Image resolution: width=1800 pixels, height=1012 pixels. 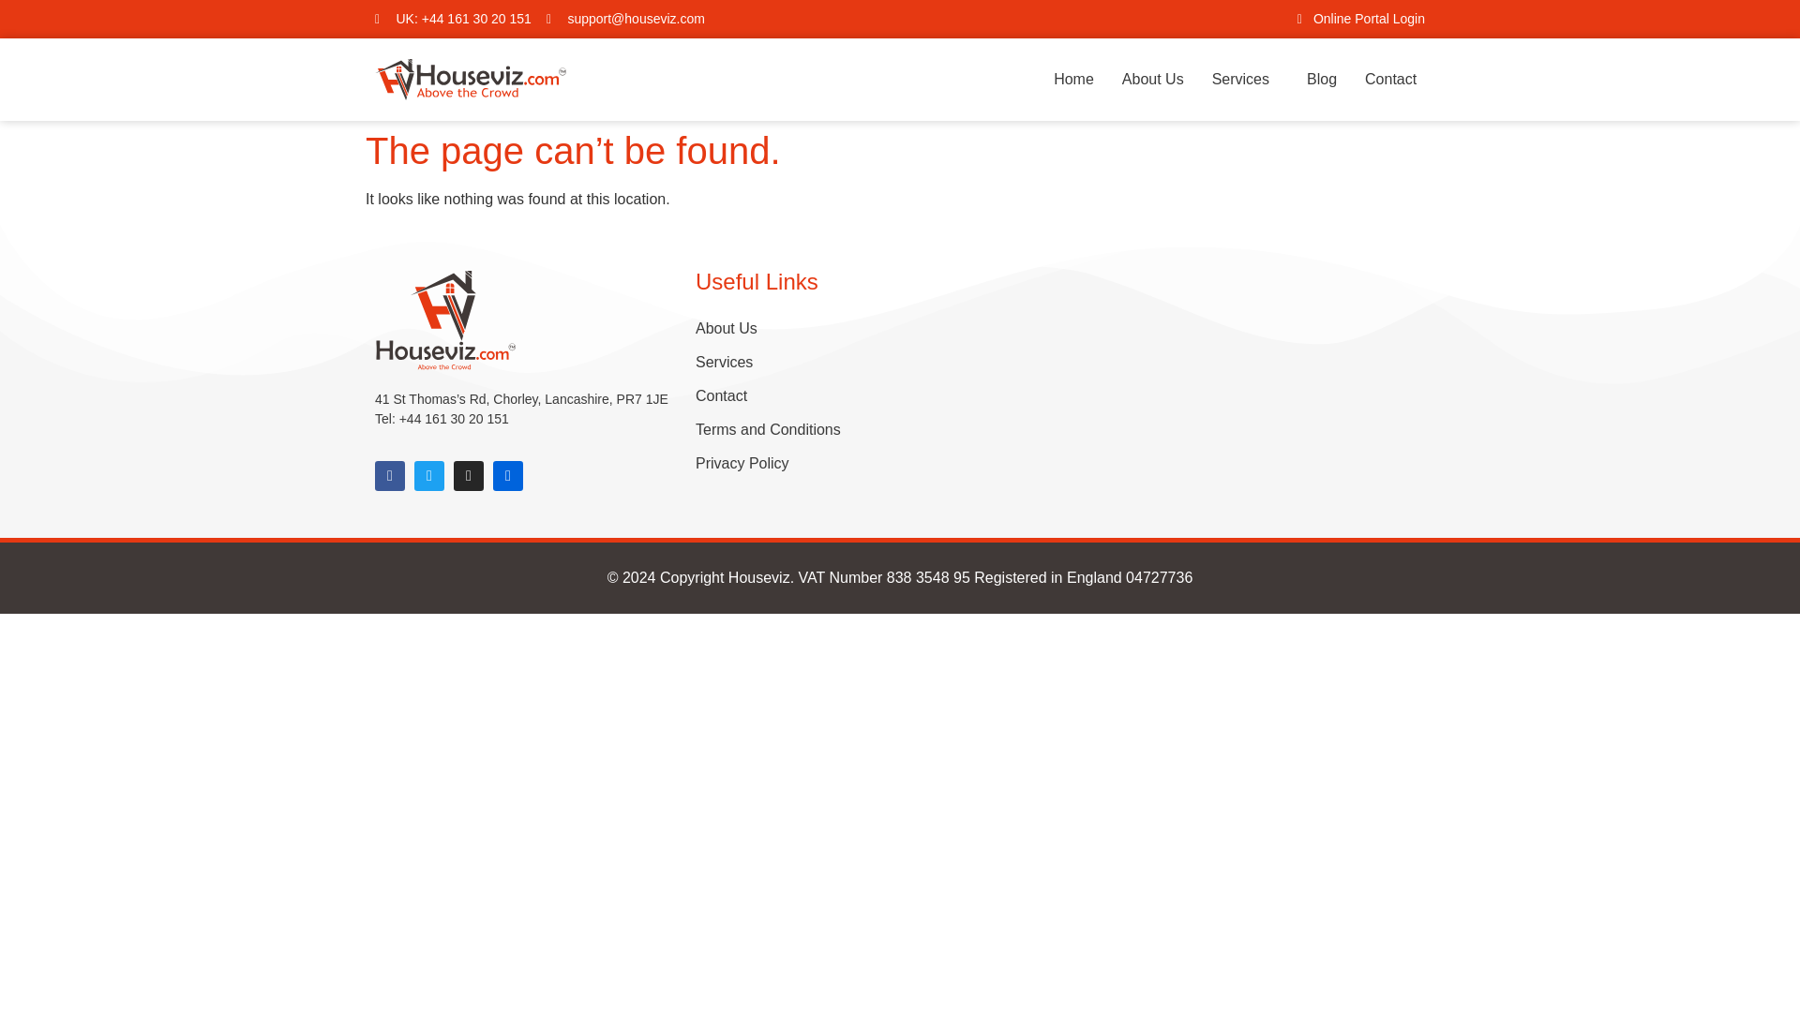 I want to click on Services, so click(x=1245, y=79).